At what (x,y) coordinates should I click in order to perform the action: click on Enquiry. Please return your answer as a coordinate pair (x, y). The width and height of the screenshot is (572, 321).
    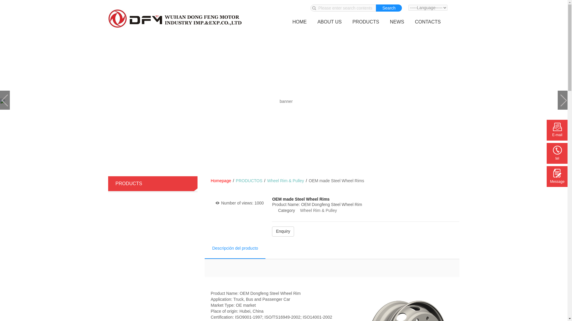
    Looking at the image, I should click on (283, 231).